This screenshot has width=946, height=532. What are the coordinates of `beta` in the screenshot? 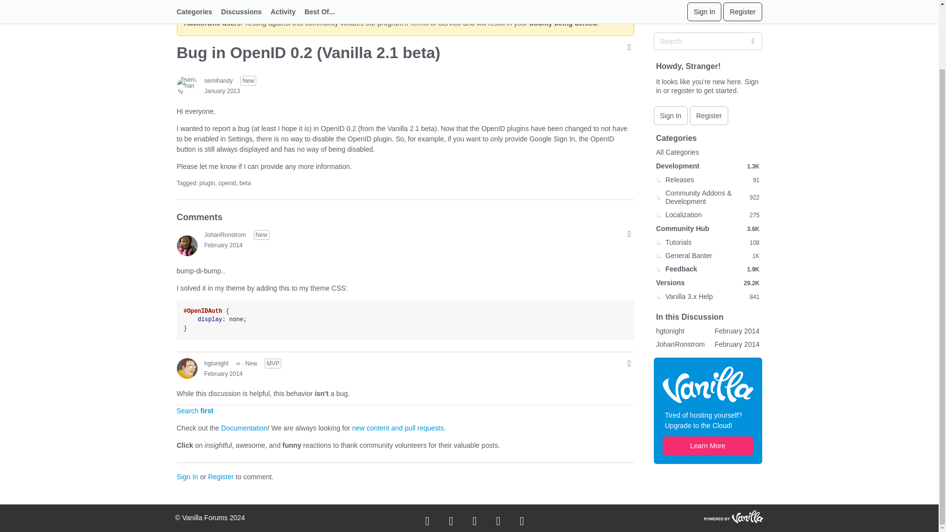 It's located at (244, 183).